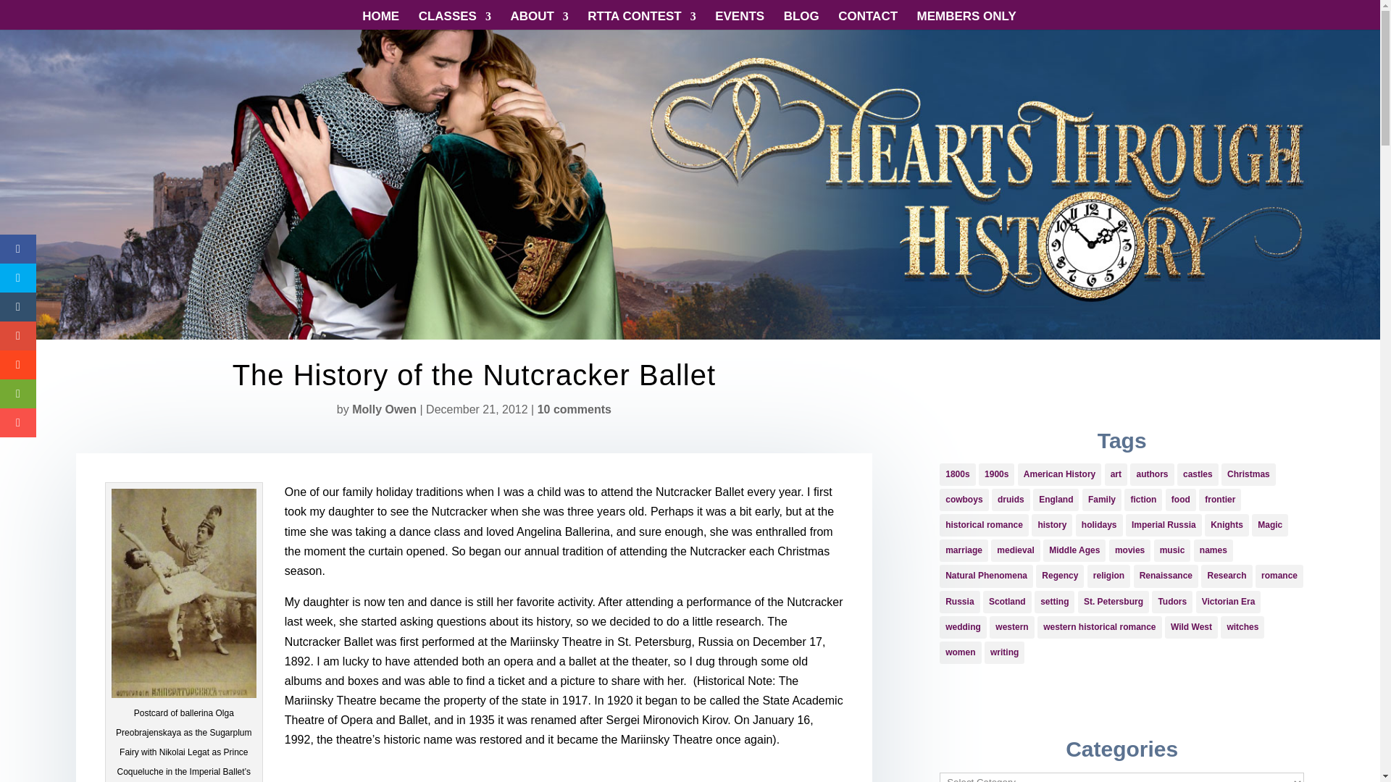 Image resolution: width=1391 pixels, height=782 pixels. I want to click on BLOG, so click(801, 20).